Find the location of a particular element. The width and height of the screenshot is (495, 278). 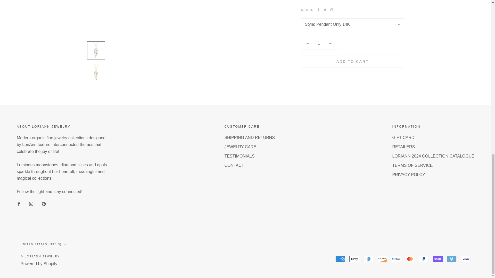

Shop Pay is located at coordinates (438, 259).